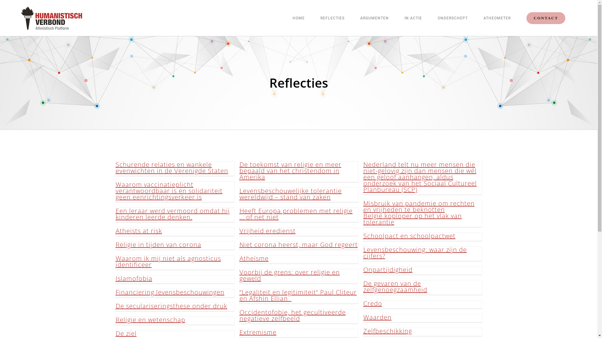 The width and height of the screenshot is (602, 338). Describe the element at coordinates (388, 331) in the screenshot. I see `Zelfbeschikking` at that location.